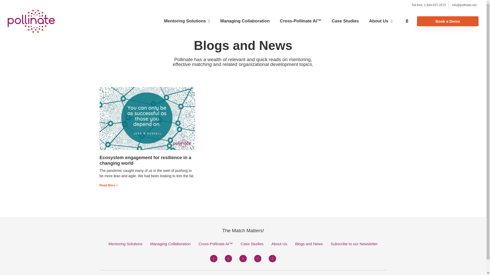 The image size is (490, 275). Describe the element at coordinates (301, 21) in the screenshot. I see `Cross-Pollinate Al` at that location.